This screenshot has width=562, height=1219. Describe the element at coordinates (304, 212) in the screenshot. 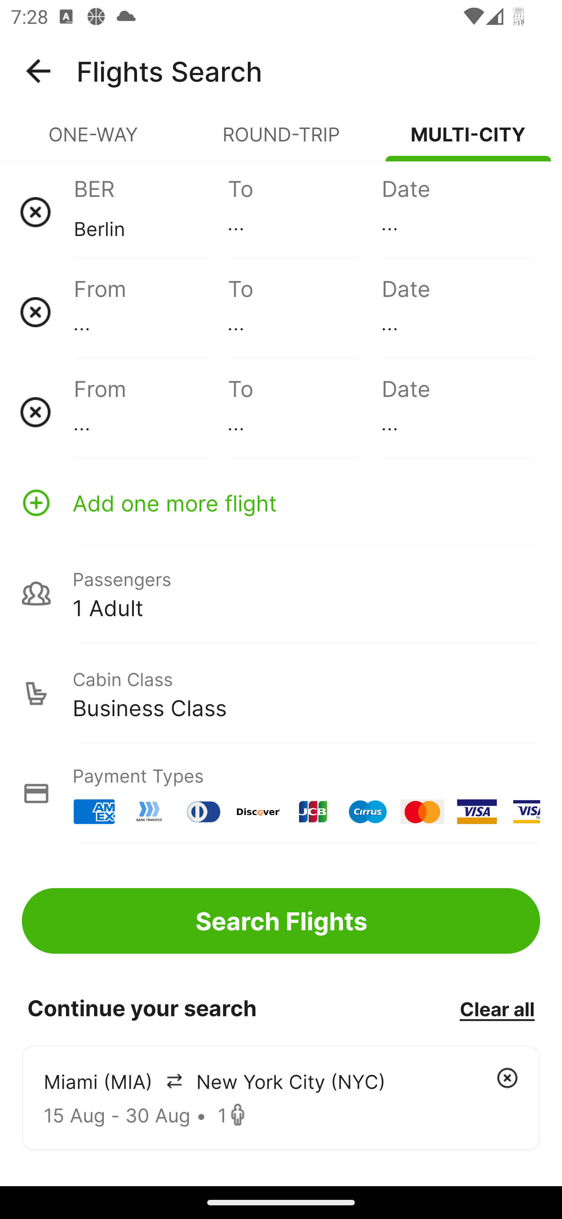

I see `To ⋯` at that location.